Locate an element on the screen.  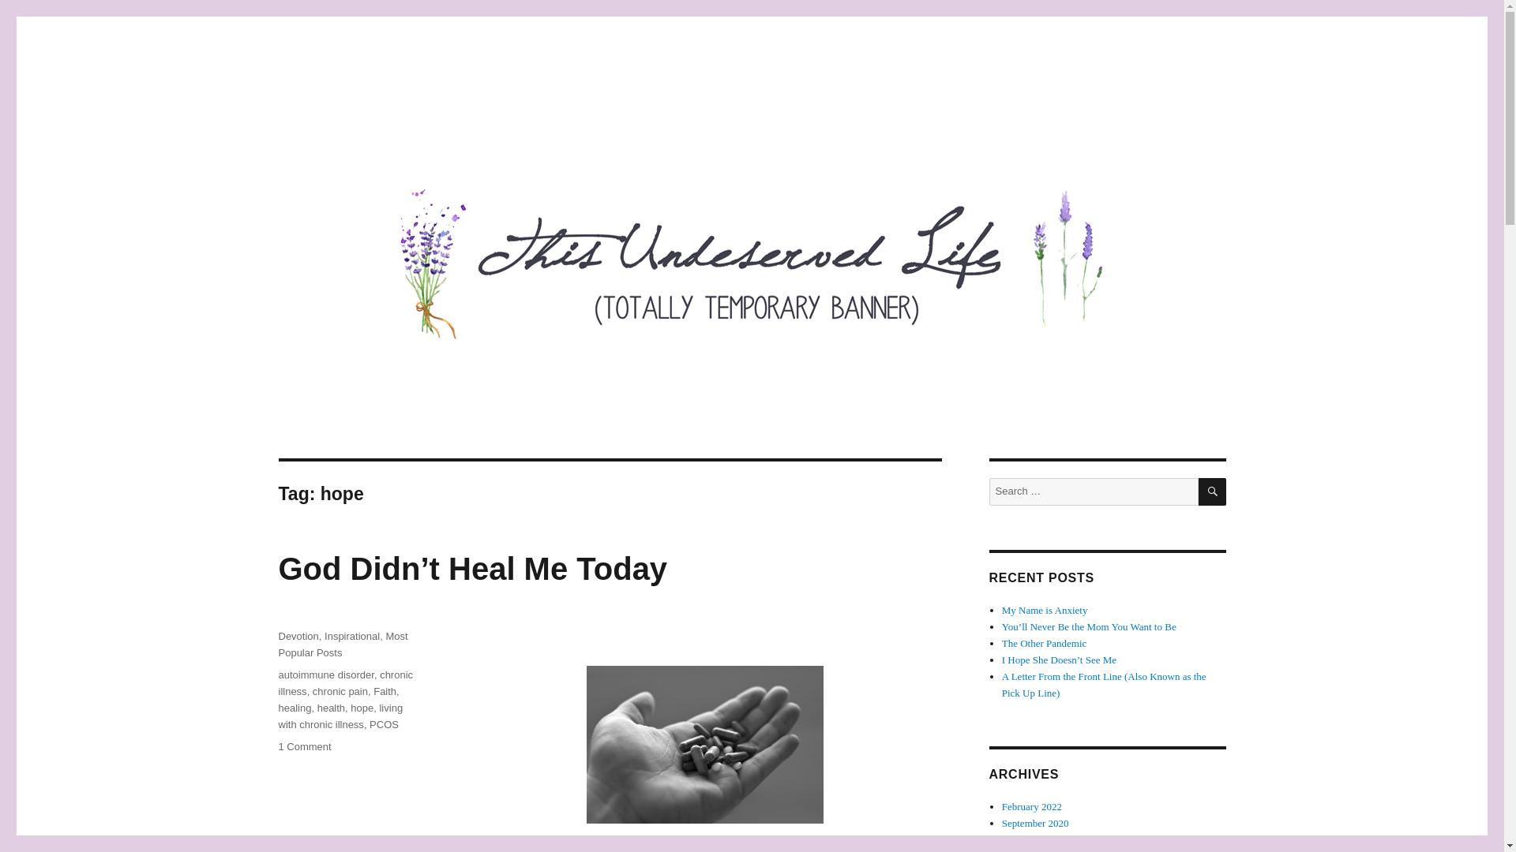
February 2022 is located at coordinates (1032, 806).